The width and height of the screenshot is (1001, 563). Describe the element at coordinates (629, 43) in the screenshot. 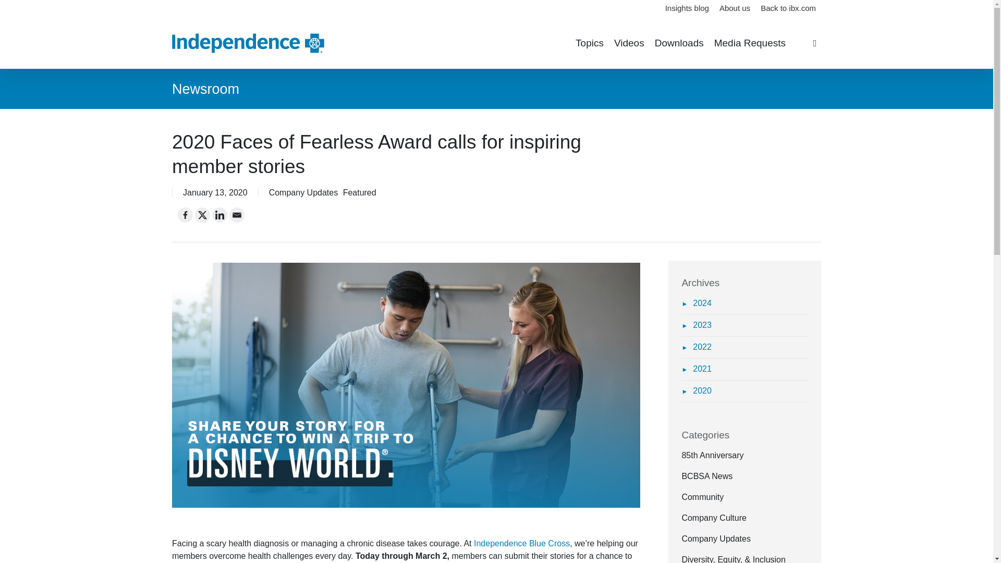

I see `Videos` at that location.